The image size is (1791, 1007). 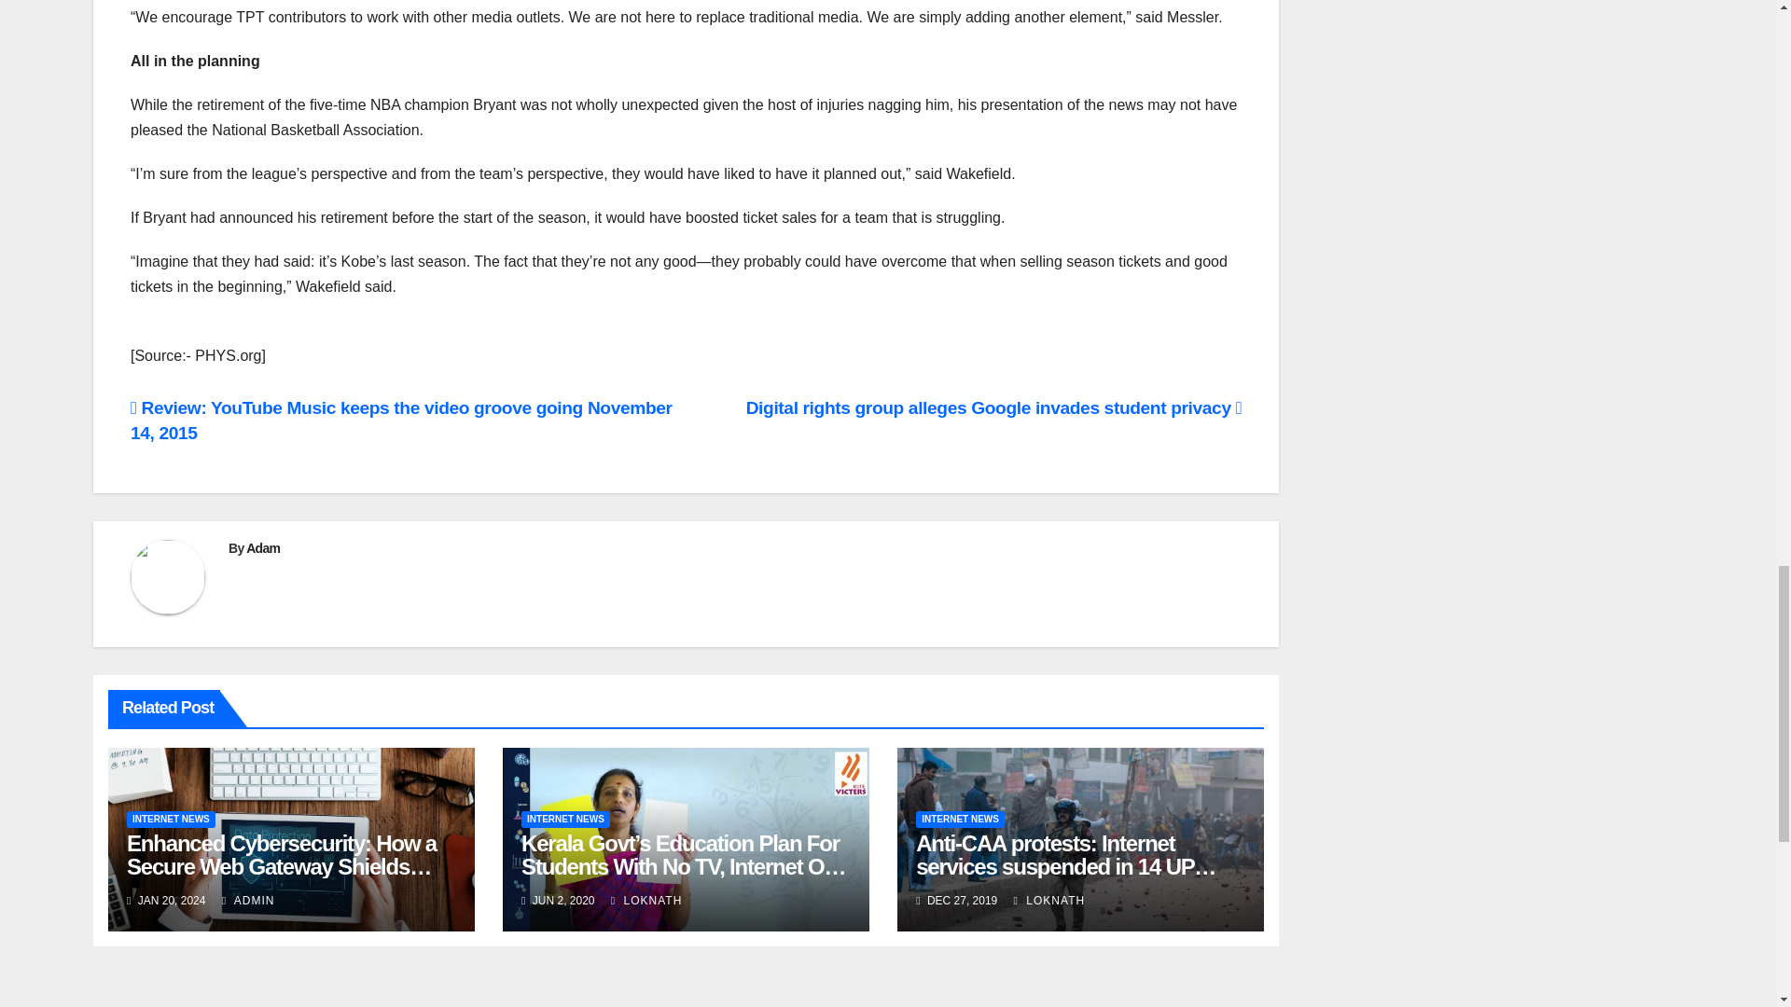 I want to click on INTERNET NEWS, so click(x=960, y=819).